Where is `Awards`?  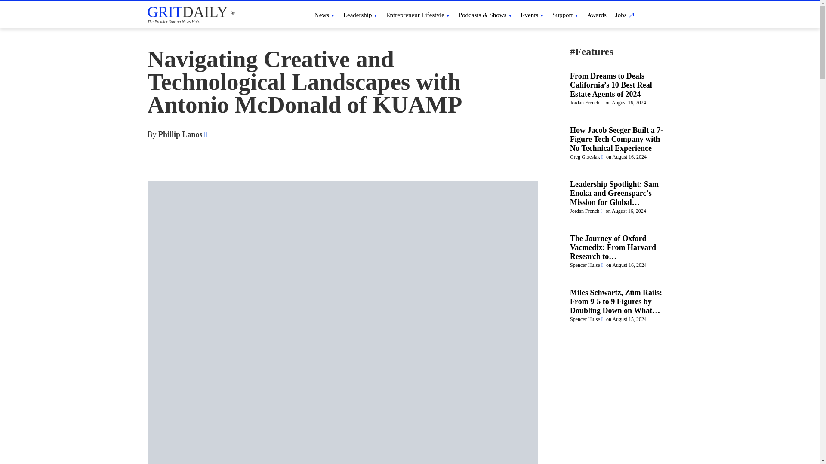
Awards is located at coordinates (597, 15).